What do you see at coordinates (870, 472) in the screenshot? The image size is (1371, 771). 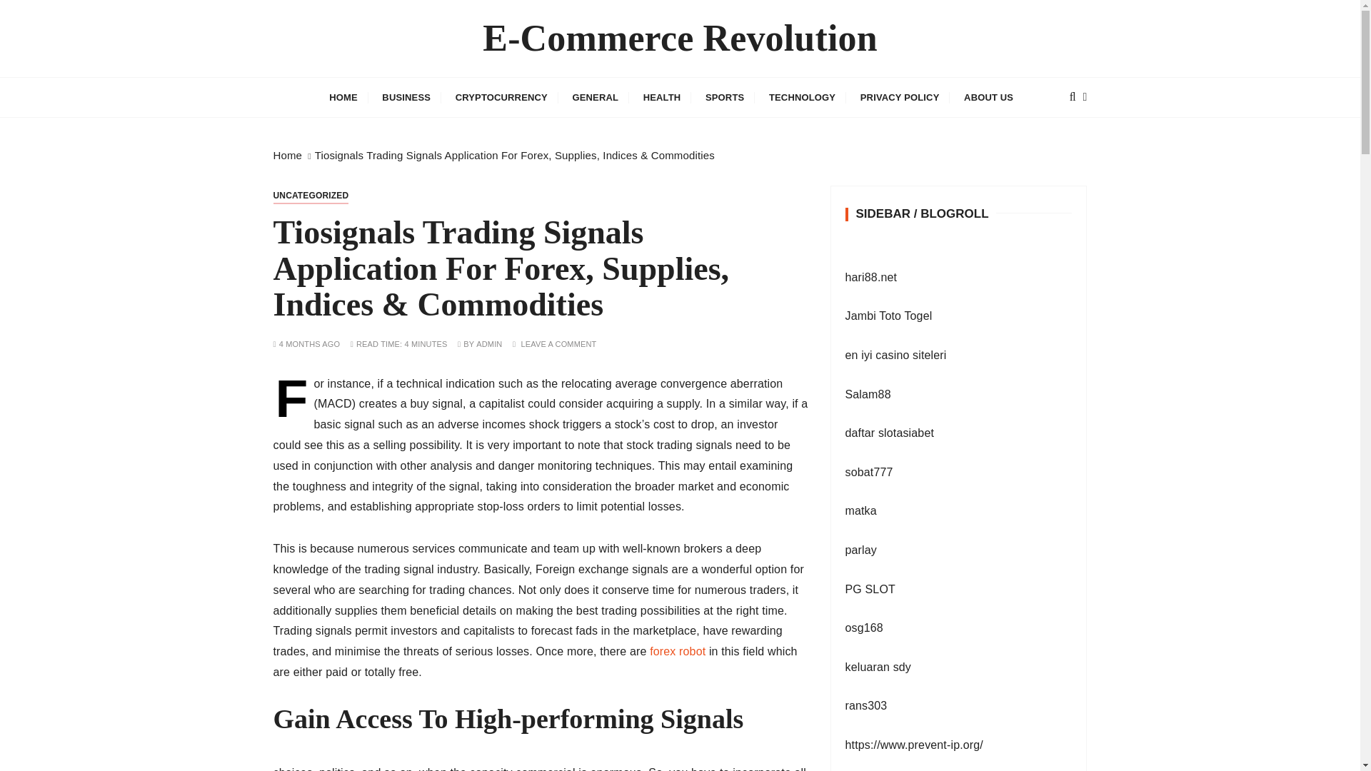 I see `sobat777` at bounding box center [870, 472].